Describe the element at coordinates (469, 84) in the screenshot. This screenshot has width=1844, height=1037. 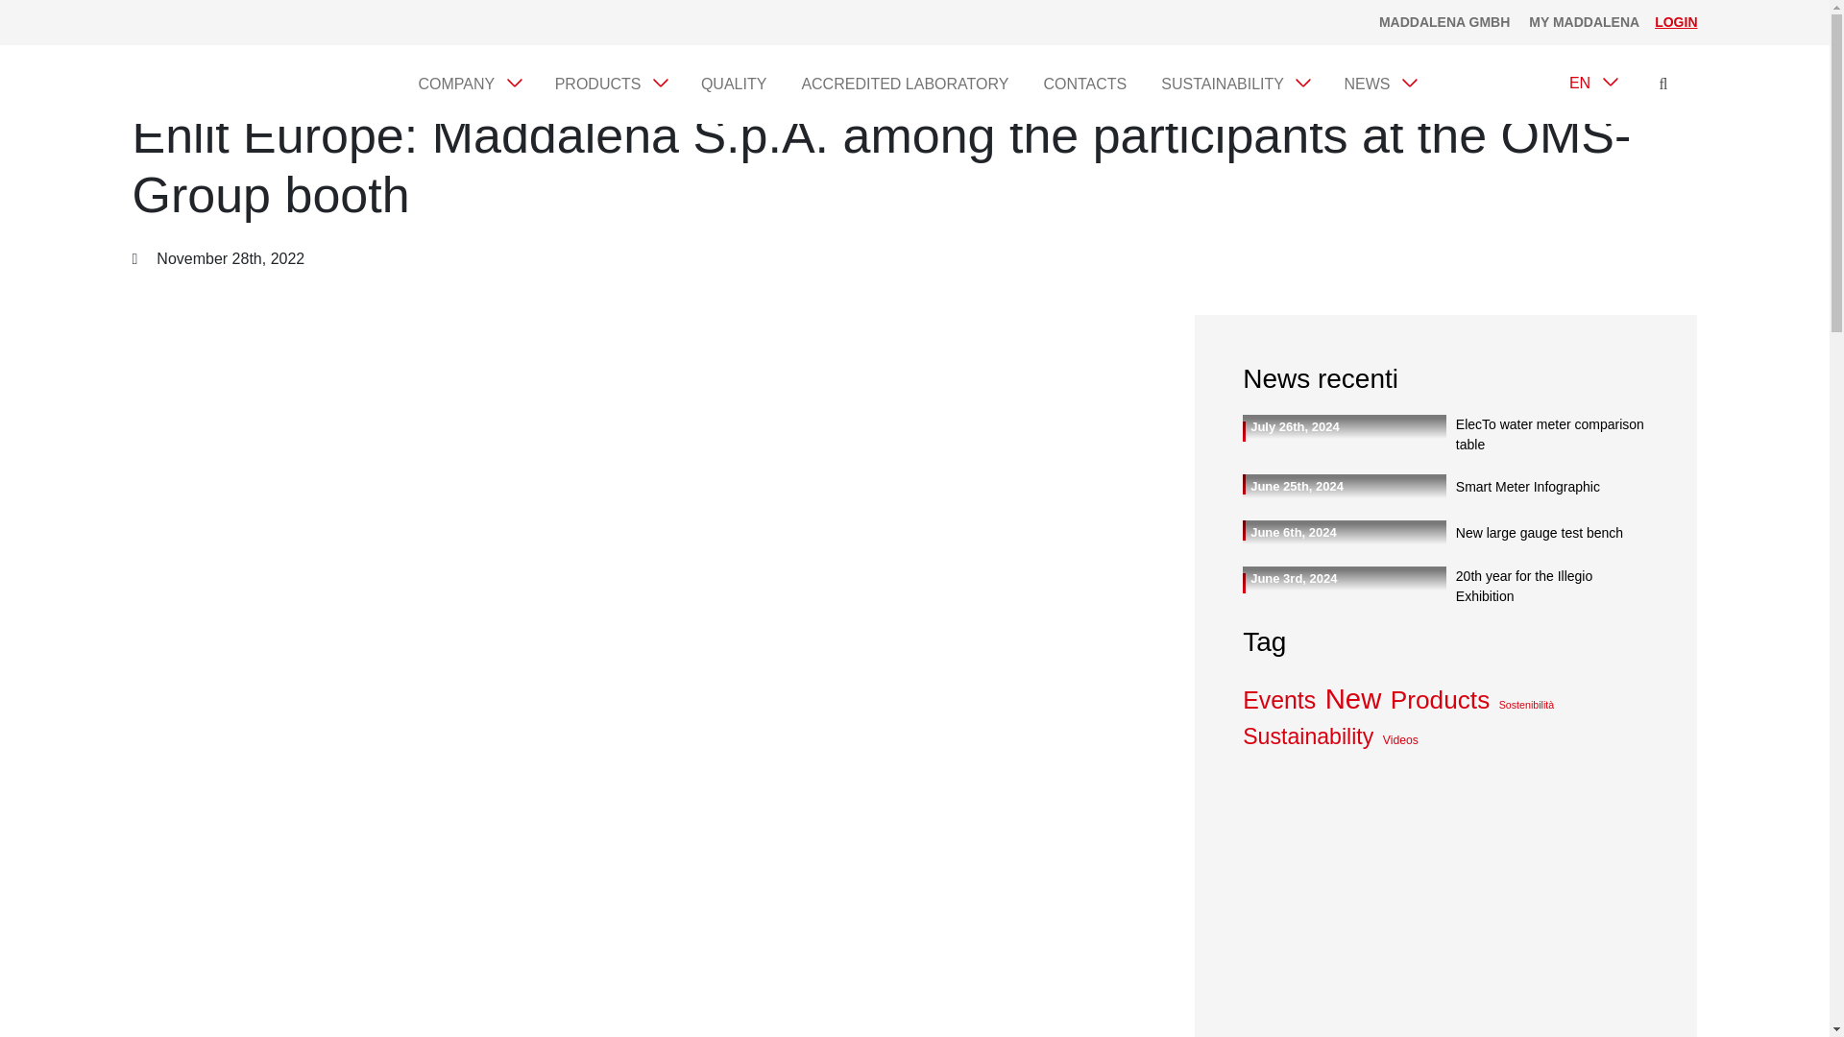
I see `COMPANY` at that location.